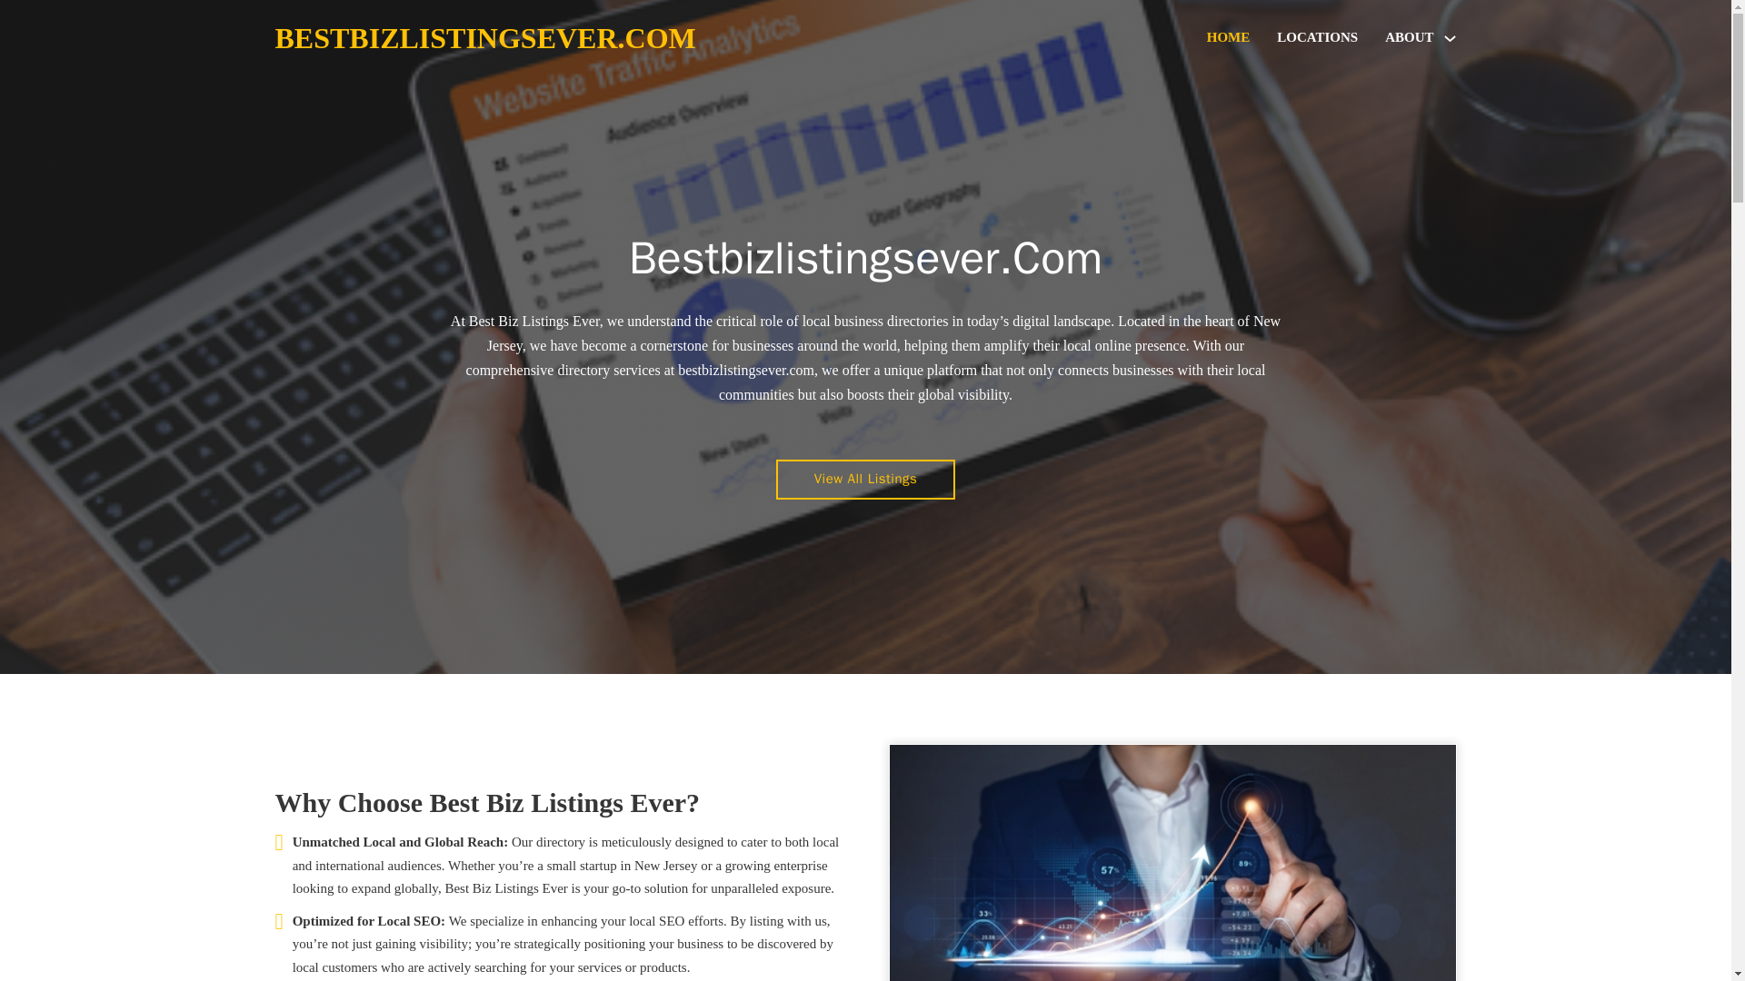 Image resolution: width=1745 pixels, height=981 pixels. I want to click on View All Listings, so click(866, 480).